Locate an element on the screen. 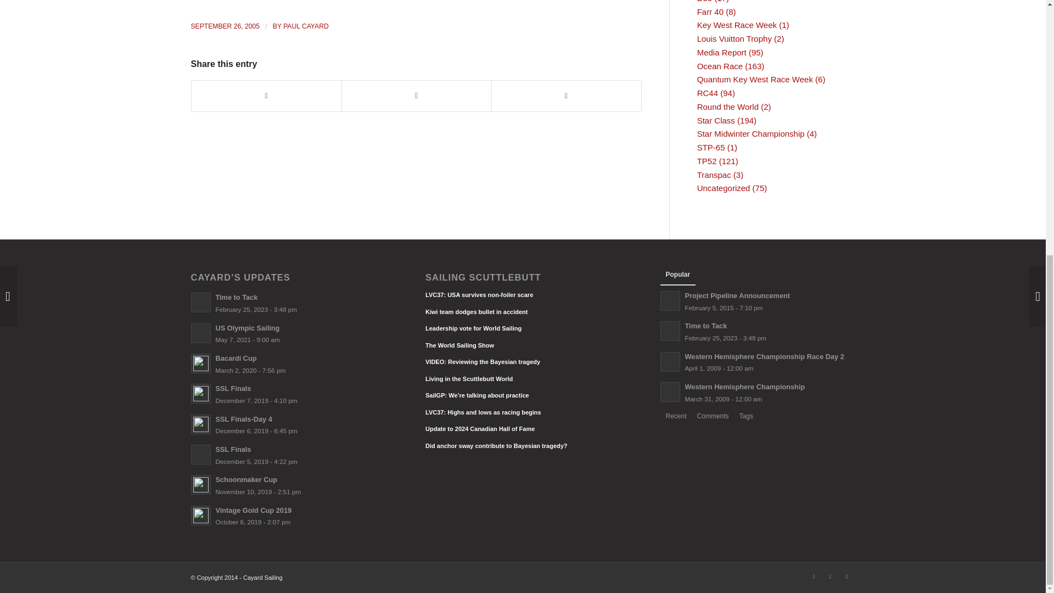 Image resolution: width=1054 pixels, height=593 pixels. RC44 is located at coordinates (707, 93).